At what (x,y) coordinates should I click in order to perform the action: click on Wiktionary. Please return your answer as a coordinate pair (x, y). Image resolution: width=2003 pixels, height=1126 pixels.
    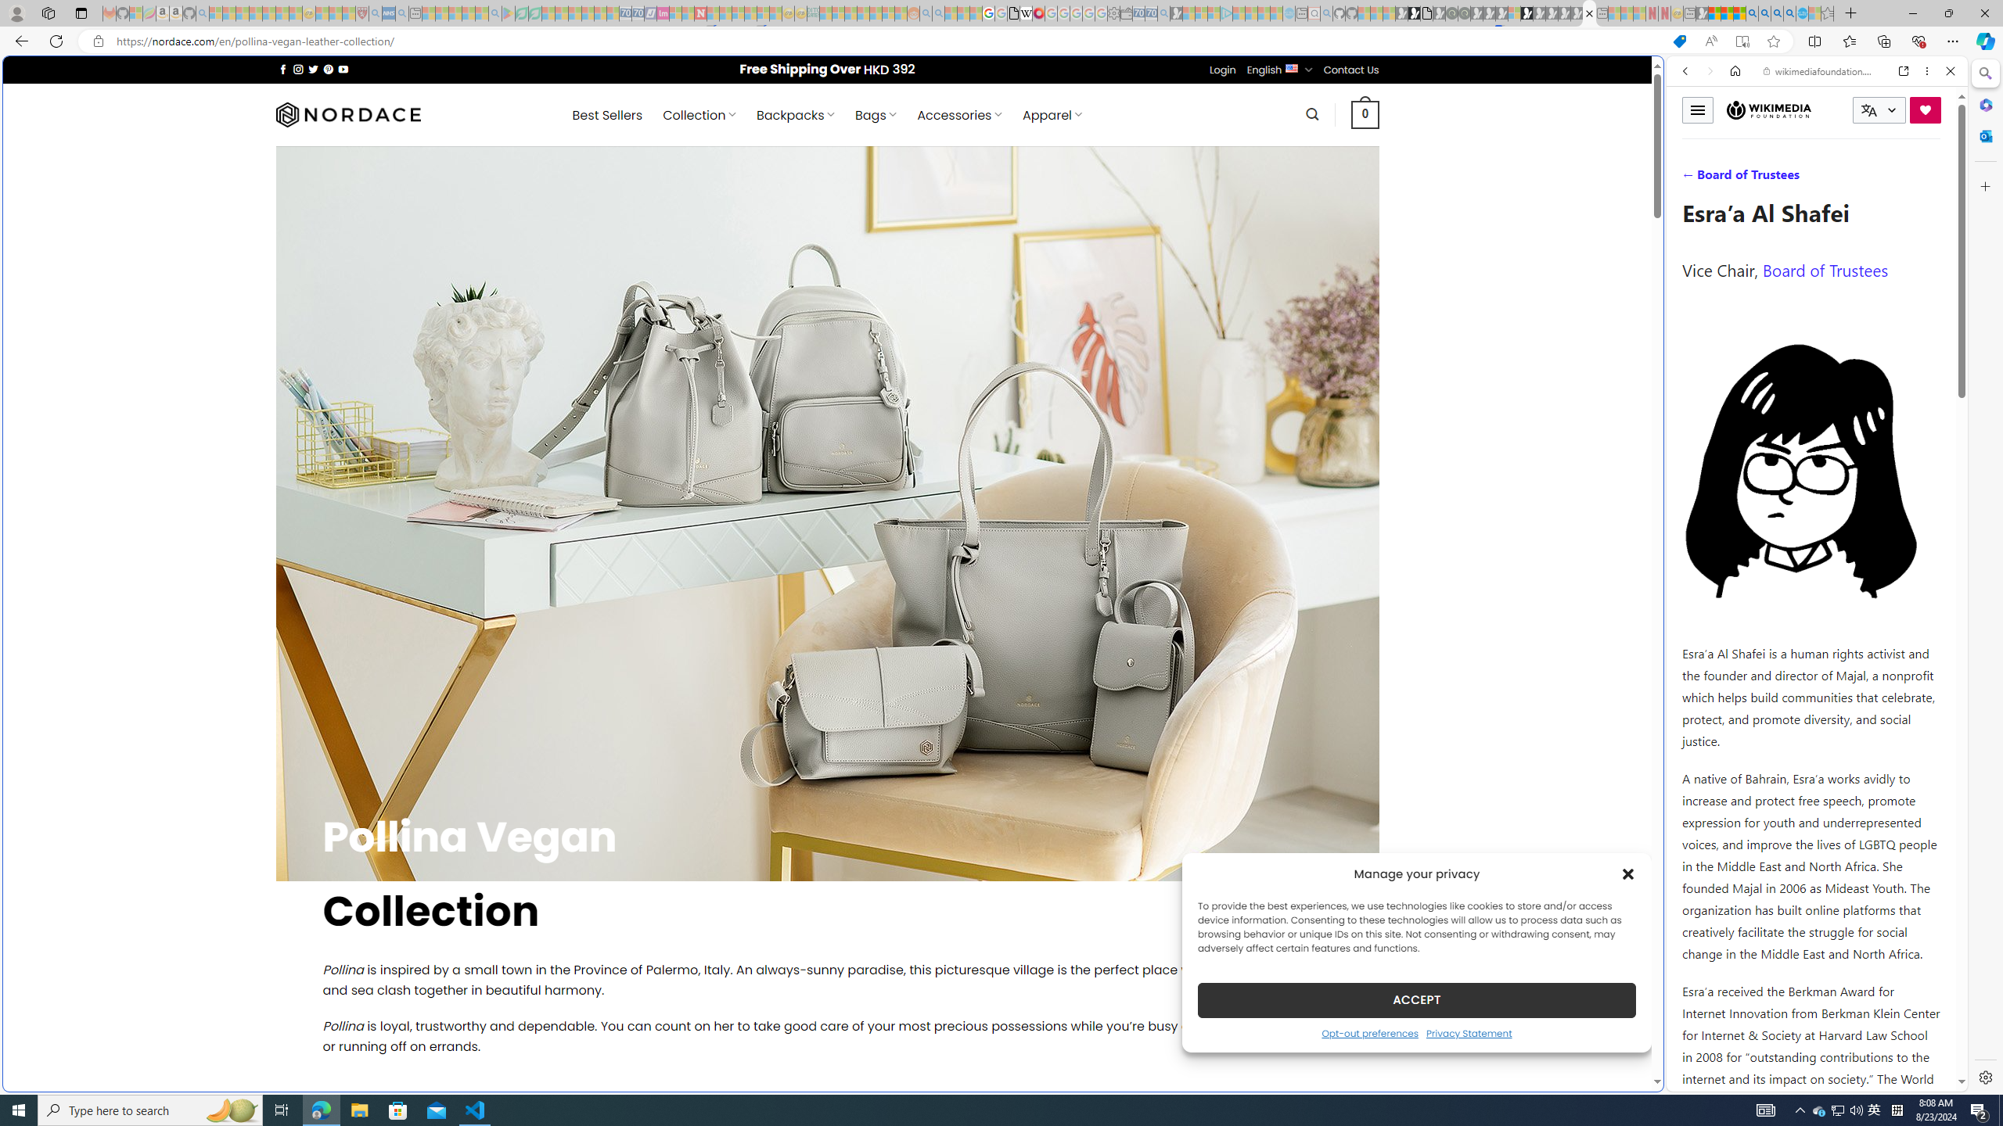
    Looking at the image, I should click on (1811, 523).